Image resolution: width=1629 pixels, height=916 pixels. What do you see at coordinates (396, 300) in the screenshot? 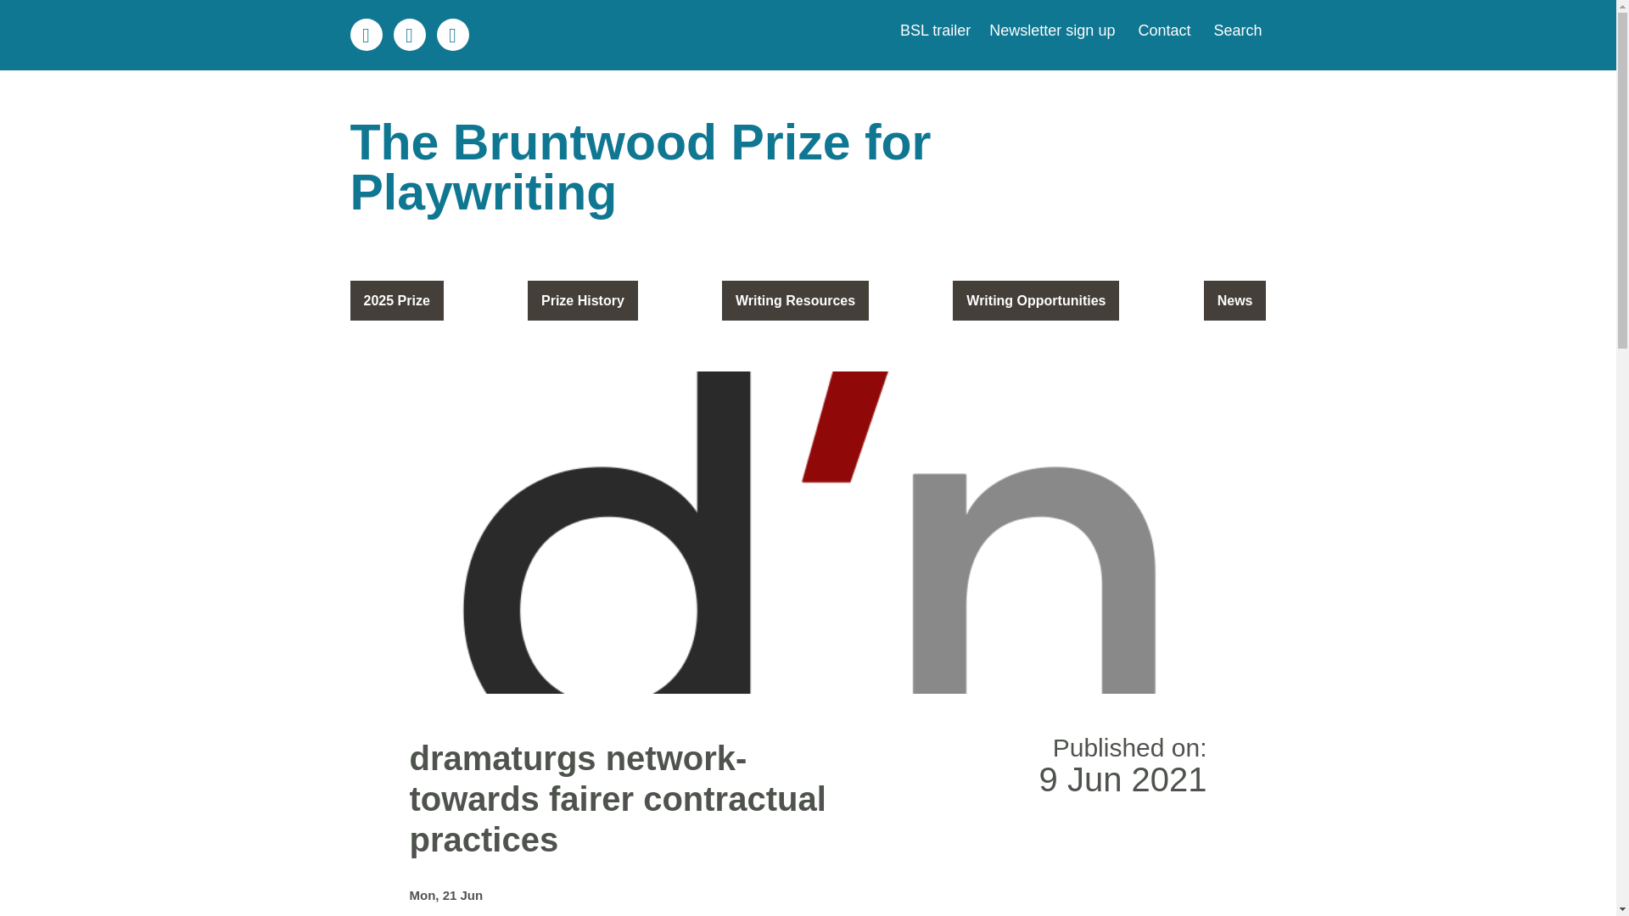
I see `2025 Prize` at bounding box center [396, 300].